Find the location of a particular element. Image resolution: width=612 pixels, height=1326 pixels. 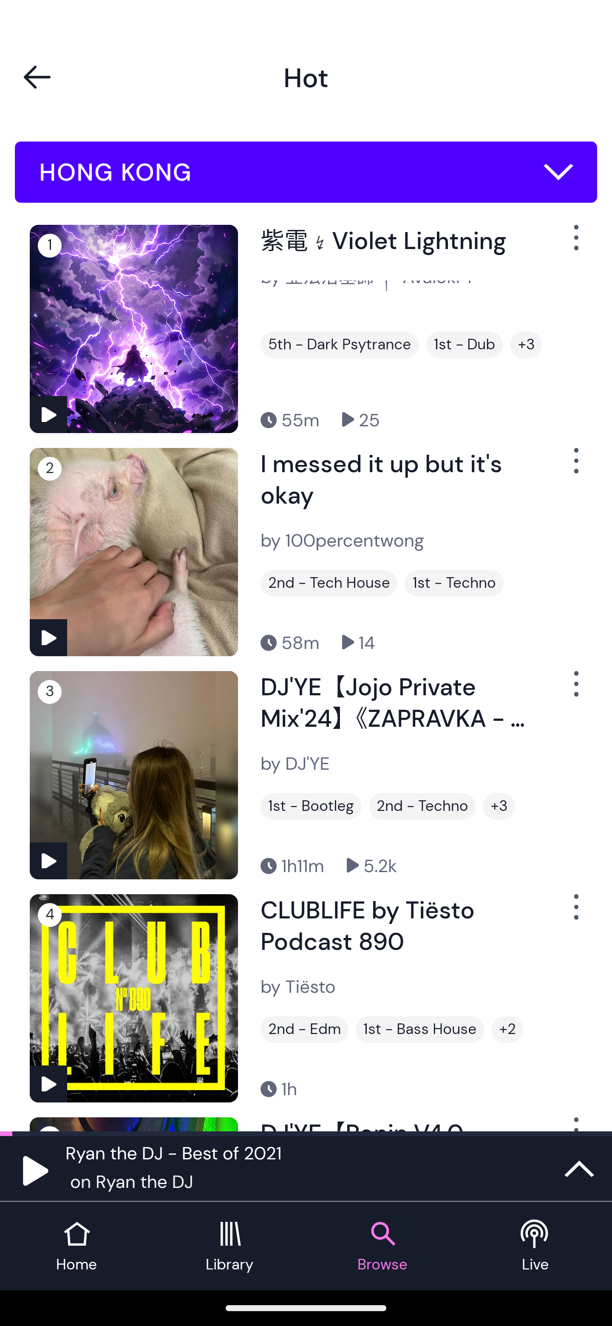

Show Options Menu Button is located at coordinates (575, 244).